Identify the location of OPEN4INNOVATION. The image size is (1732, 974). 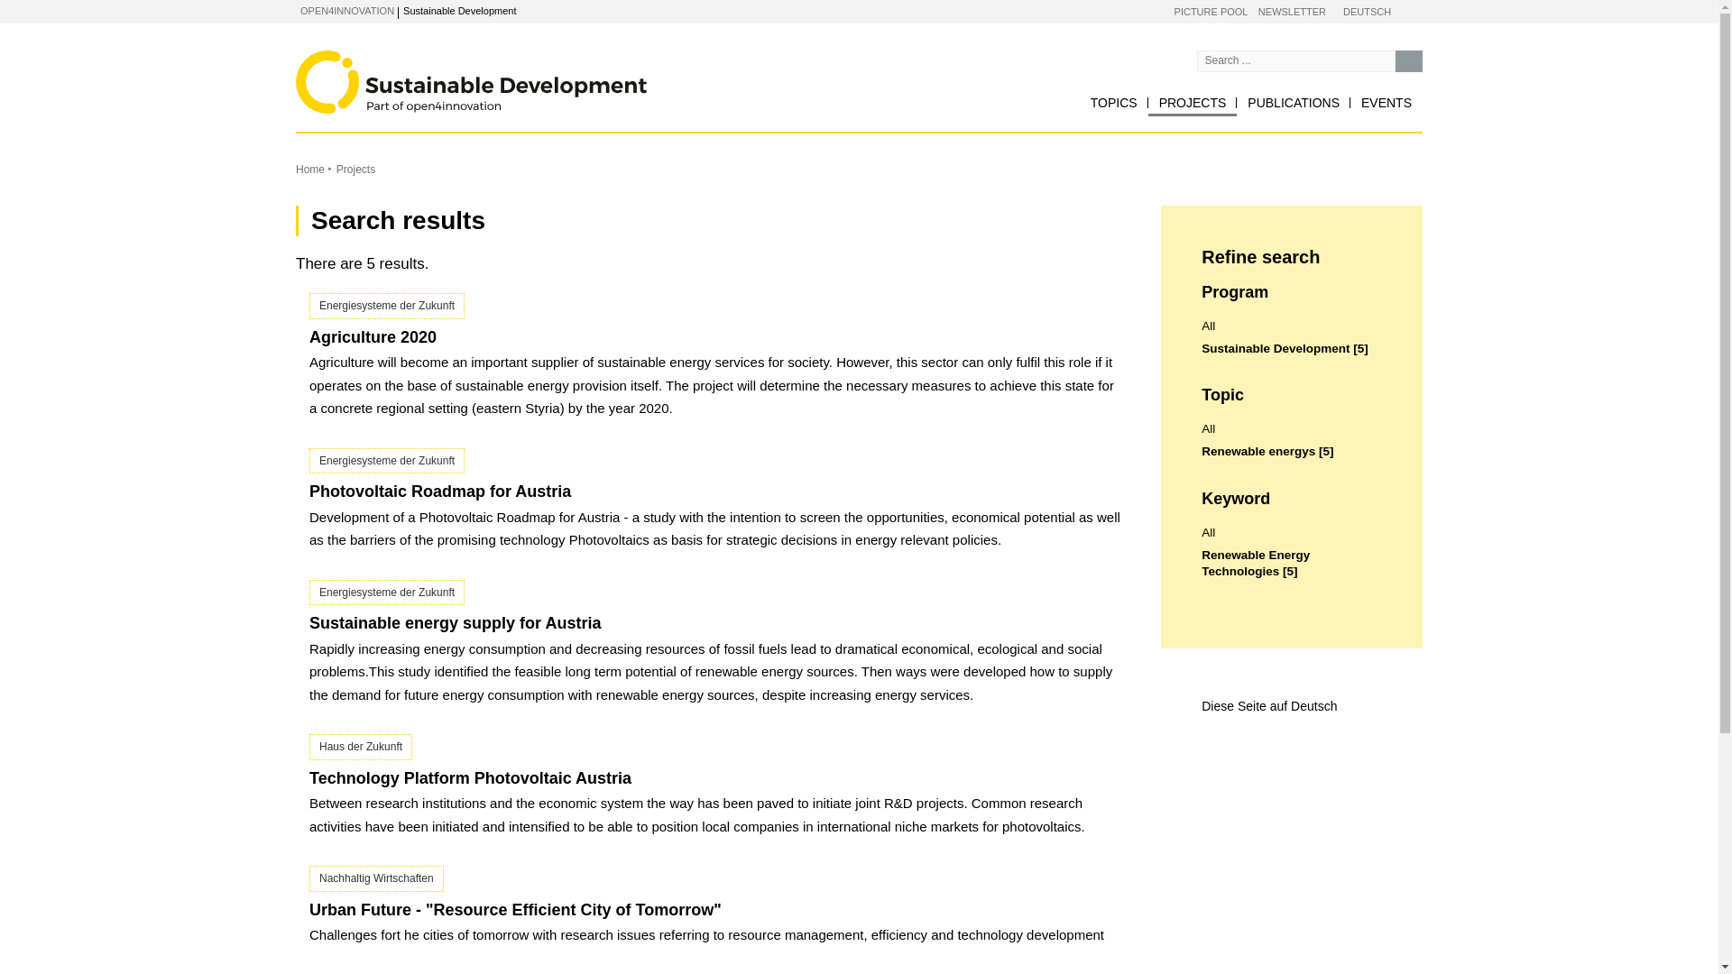
(346, 11).